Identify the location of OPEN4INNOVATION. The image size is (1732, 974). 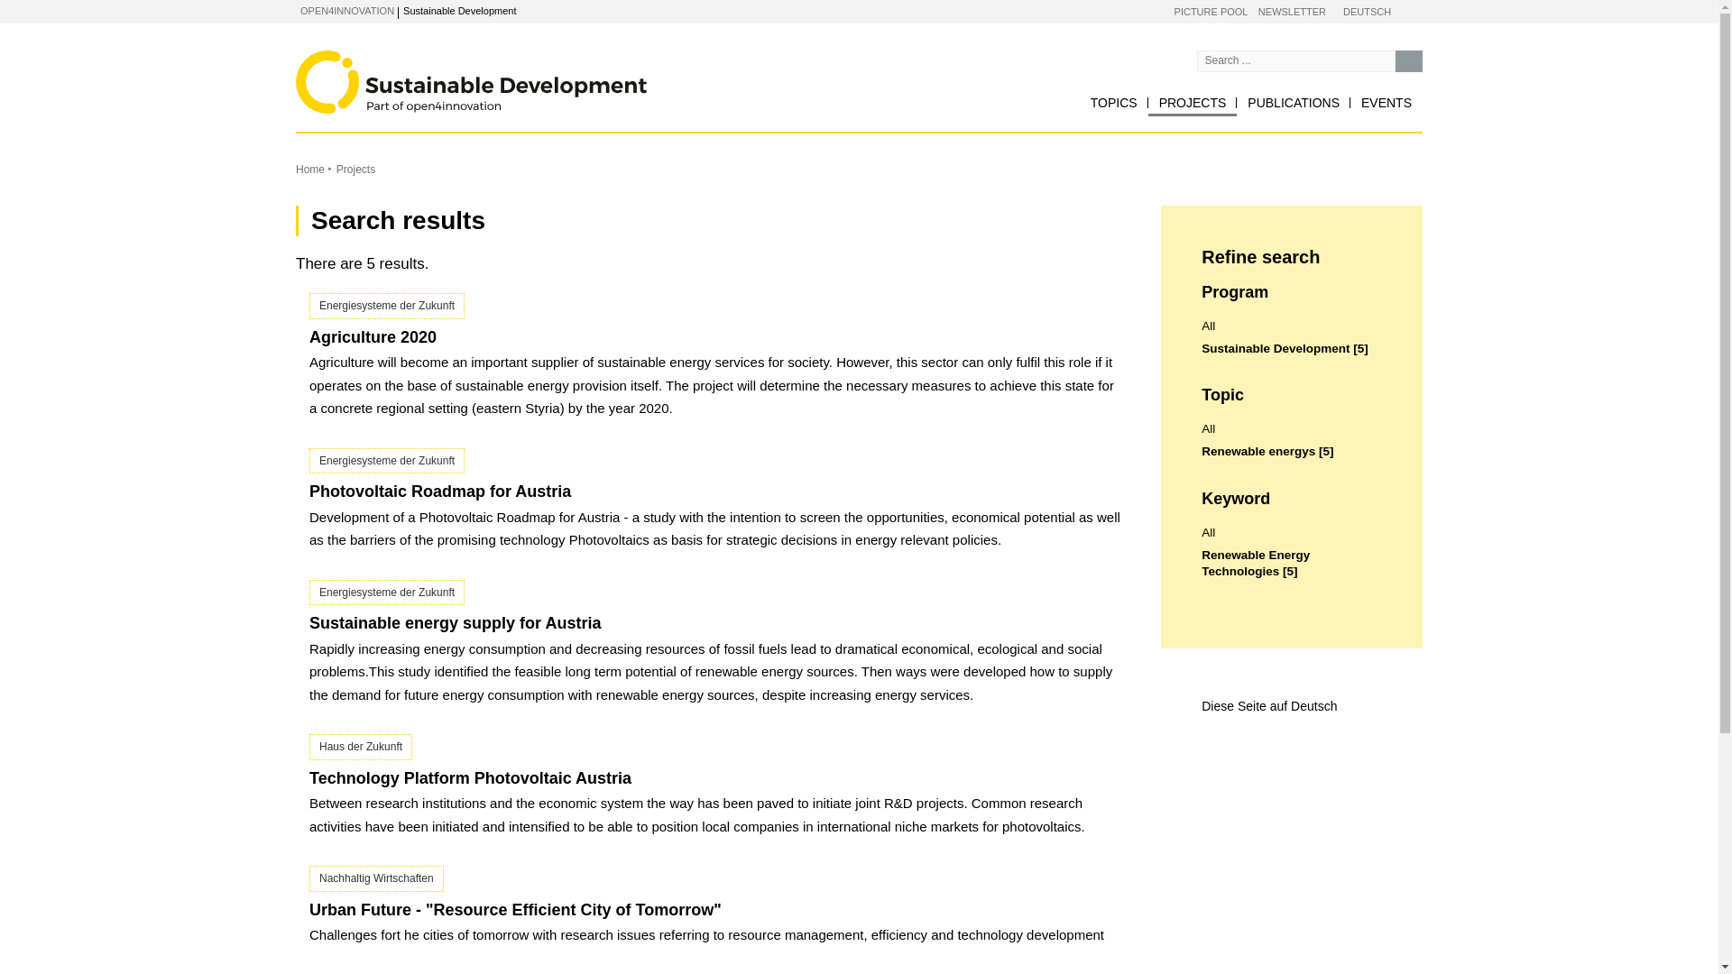
(346, 11).